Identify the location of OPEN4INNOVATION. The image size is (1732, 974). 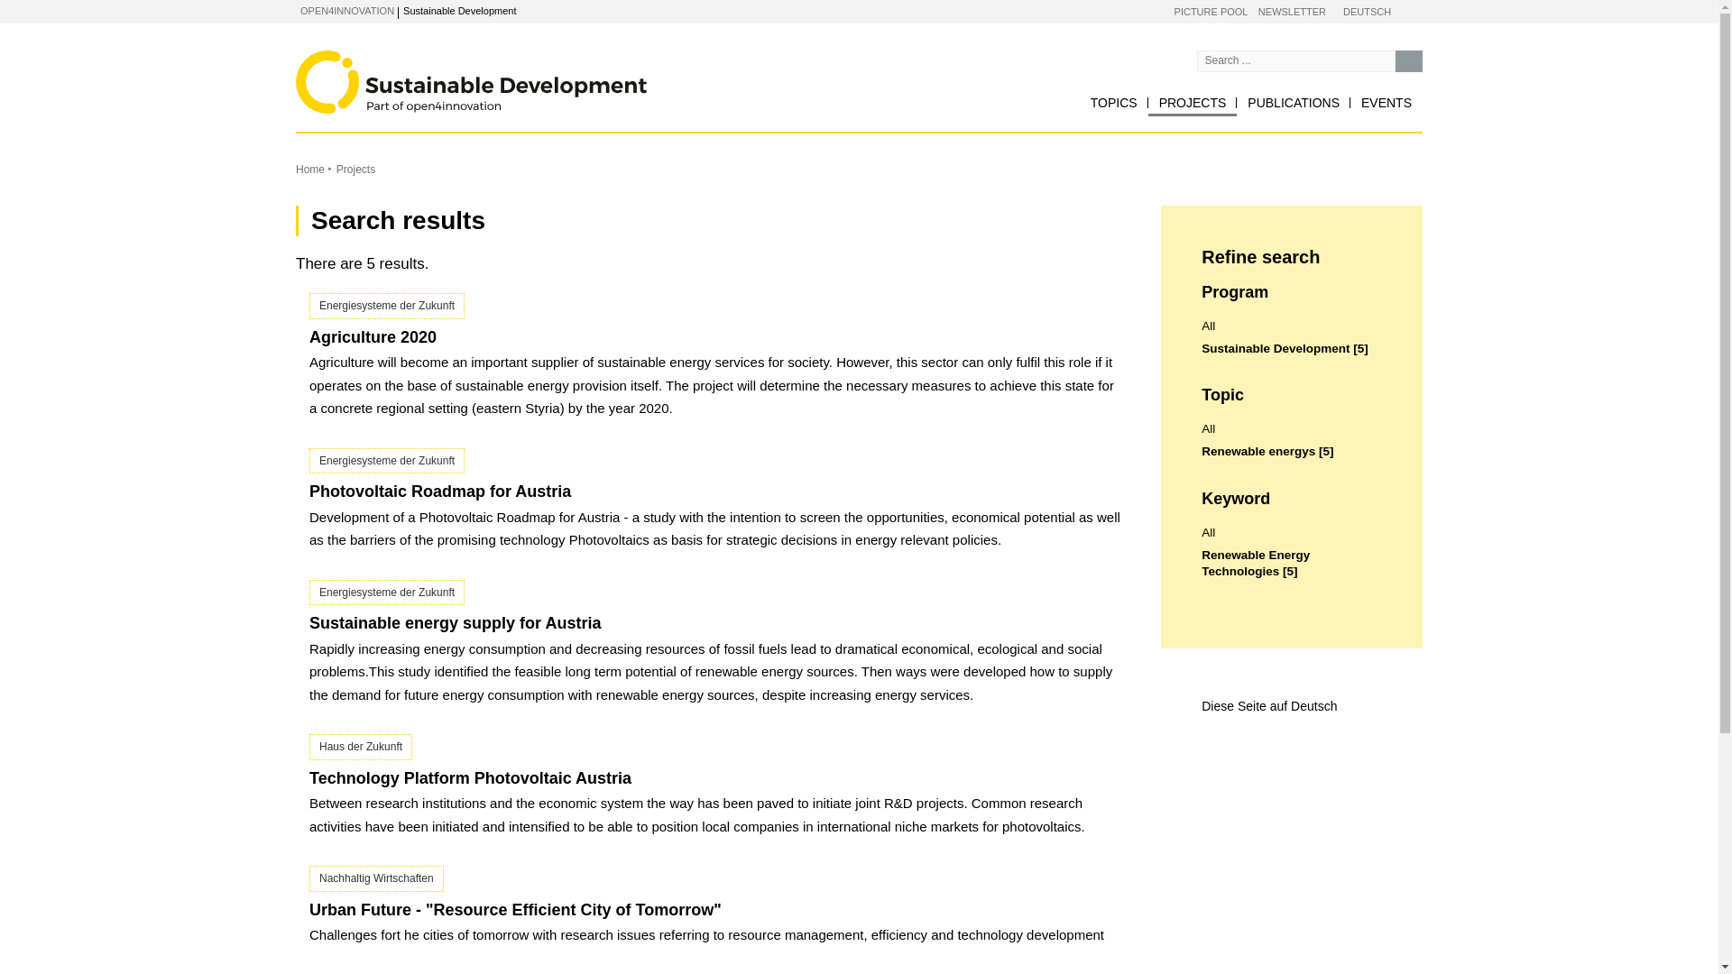
(346, 11).